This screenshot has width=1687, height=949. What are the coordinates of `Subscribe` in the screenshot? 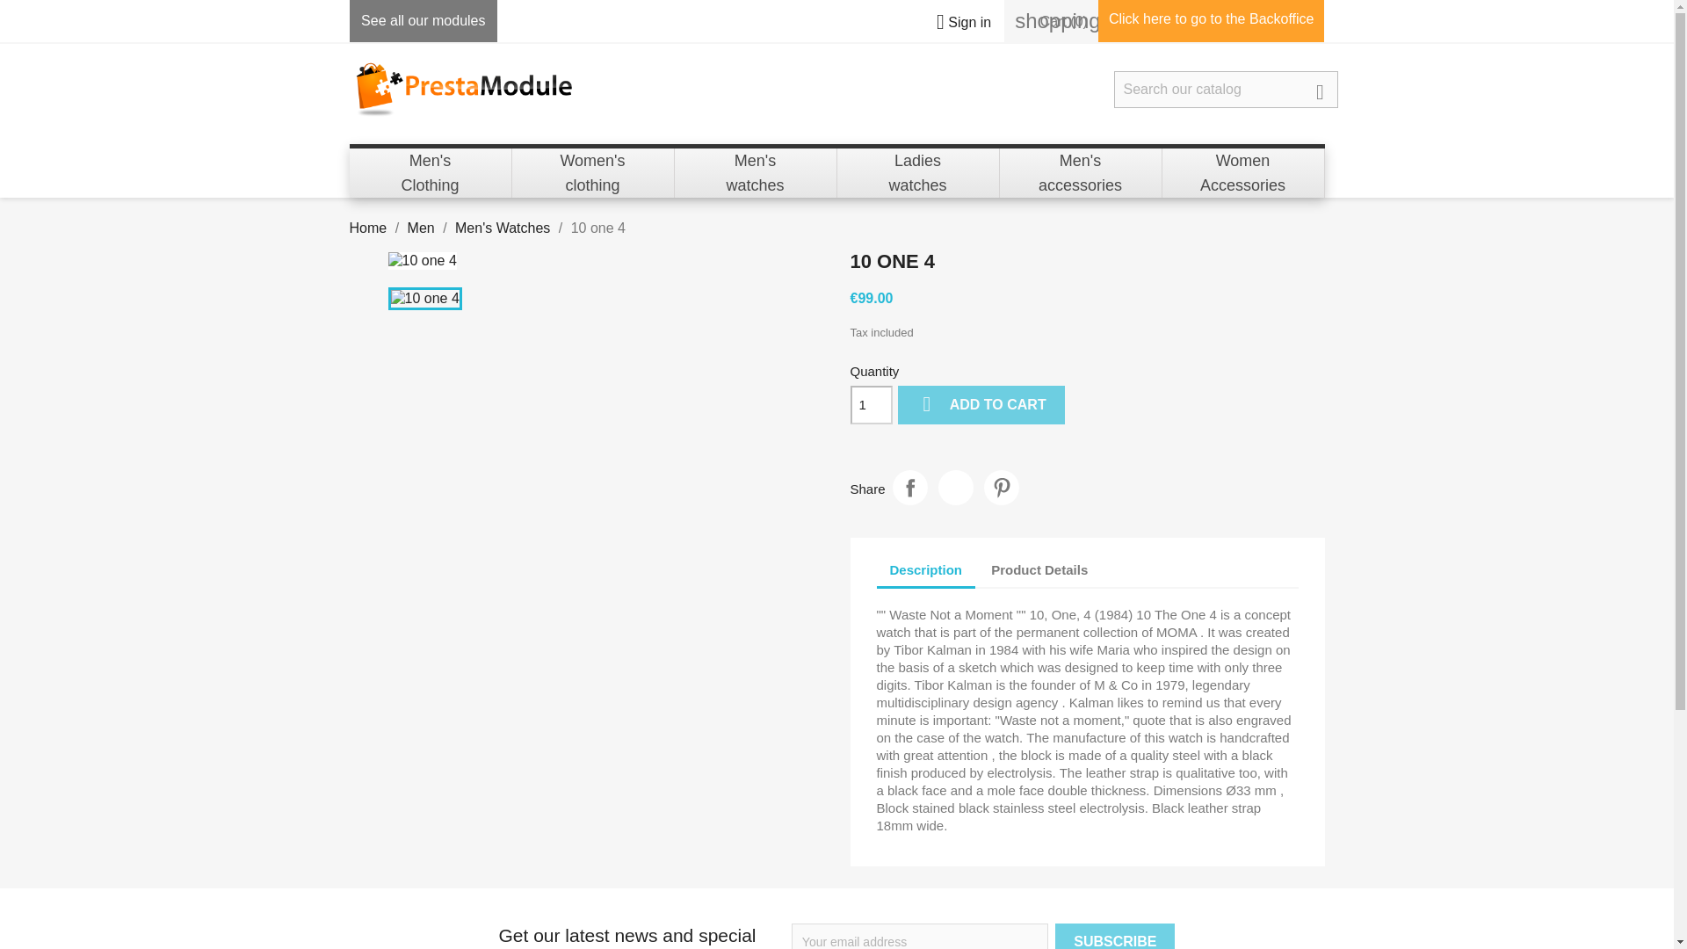 It's located at (1114, 936).